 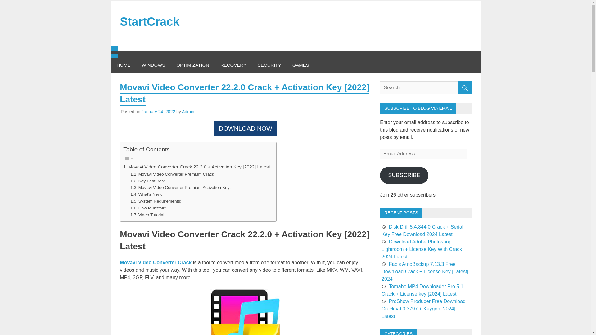 I want to click on SUBSCRIBE, so click(x=404, y=175).